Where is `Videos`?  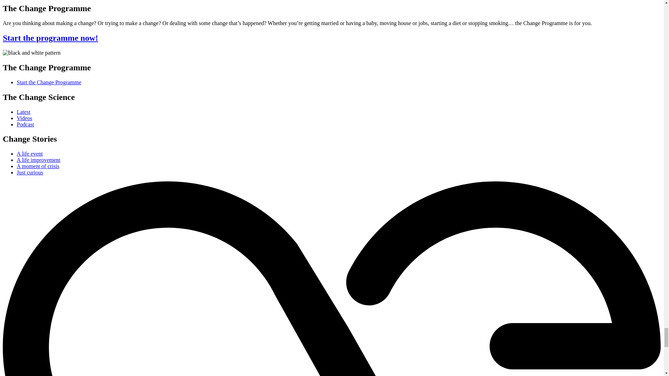
Videos is located at coordinates (24, 118).